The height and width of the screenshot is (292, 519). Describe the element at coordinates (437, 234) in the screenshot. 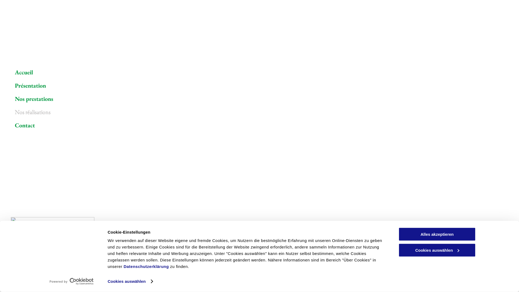

I see `Alles akzeptieren` at that location.